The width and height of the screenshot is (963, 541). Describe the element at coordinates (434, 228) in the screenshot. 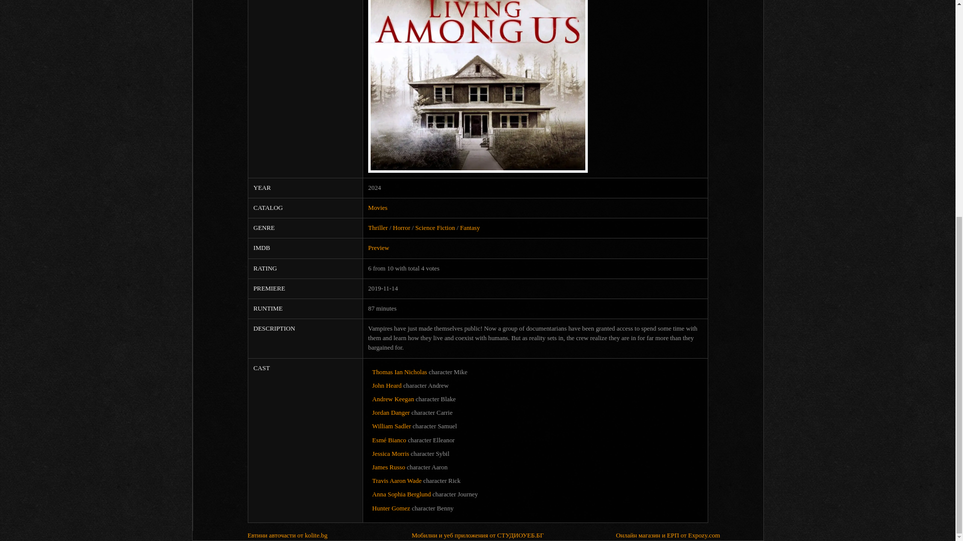

I see `Science Fiction` at that location.